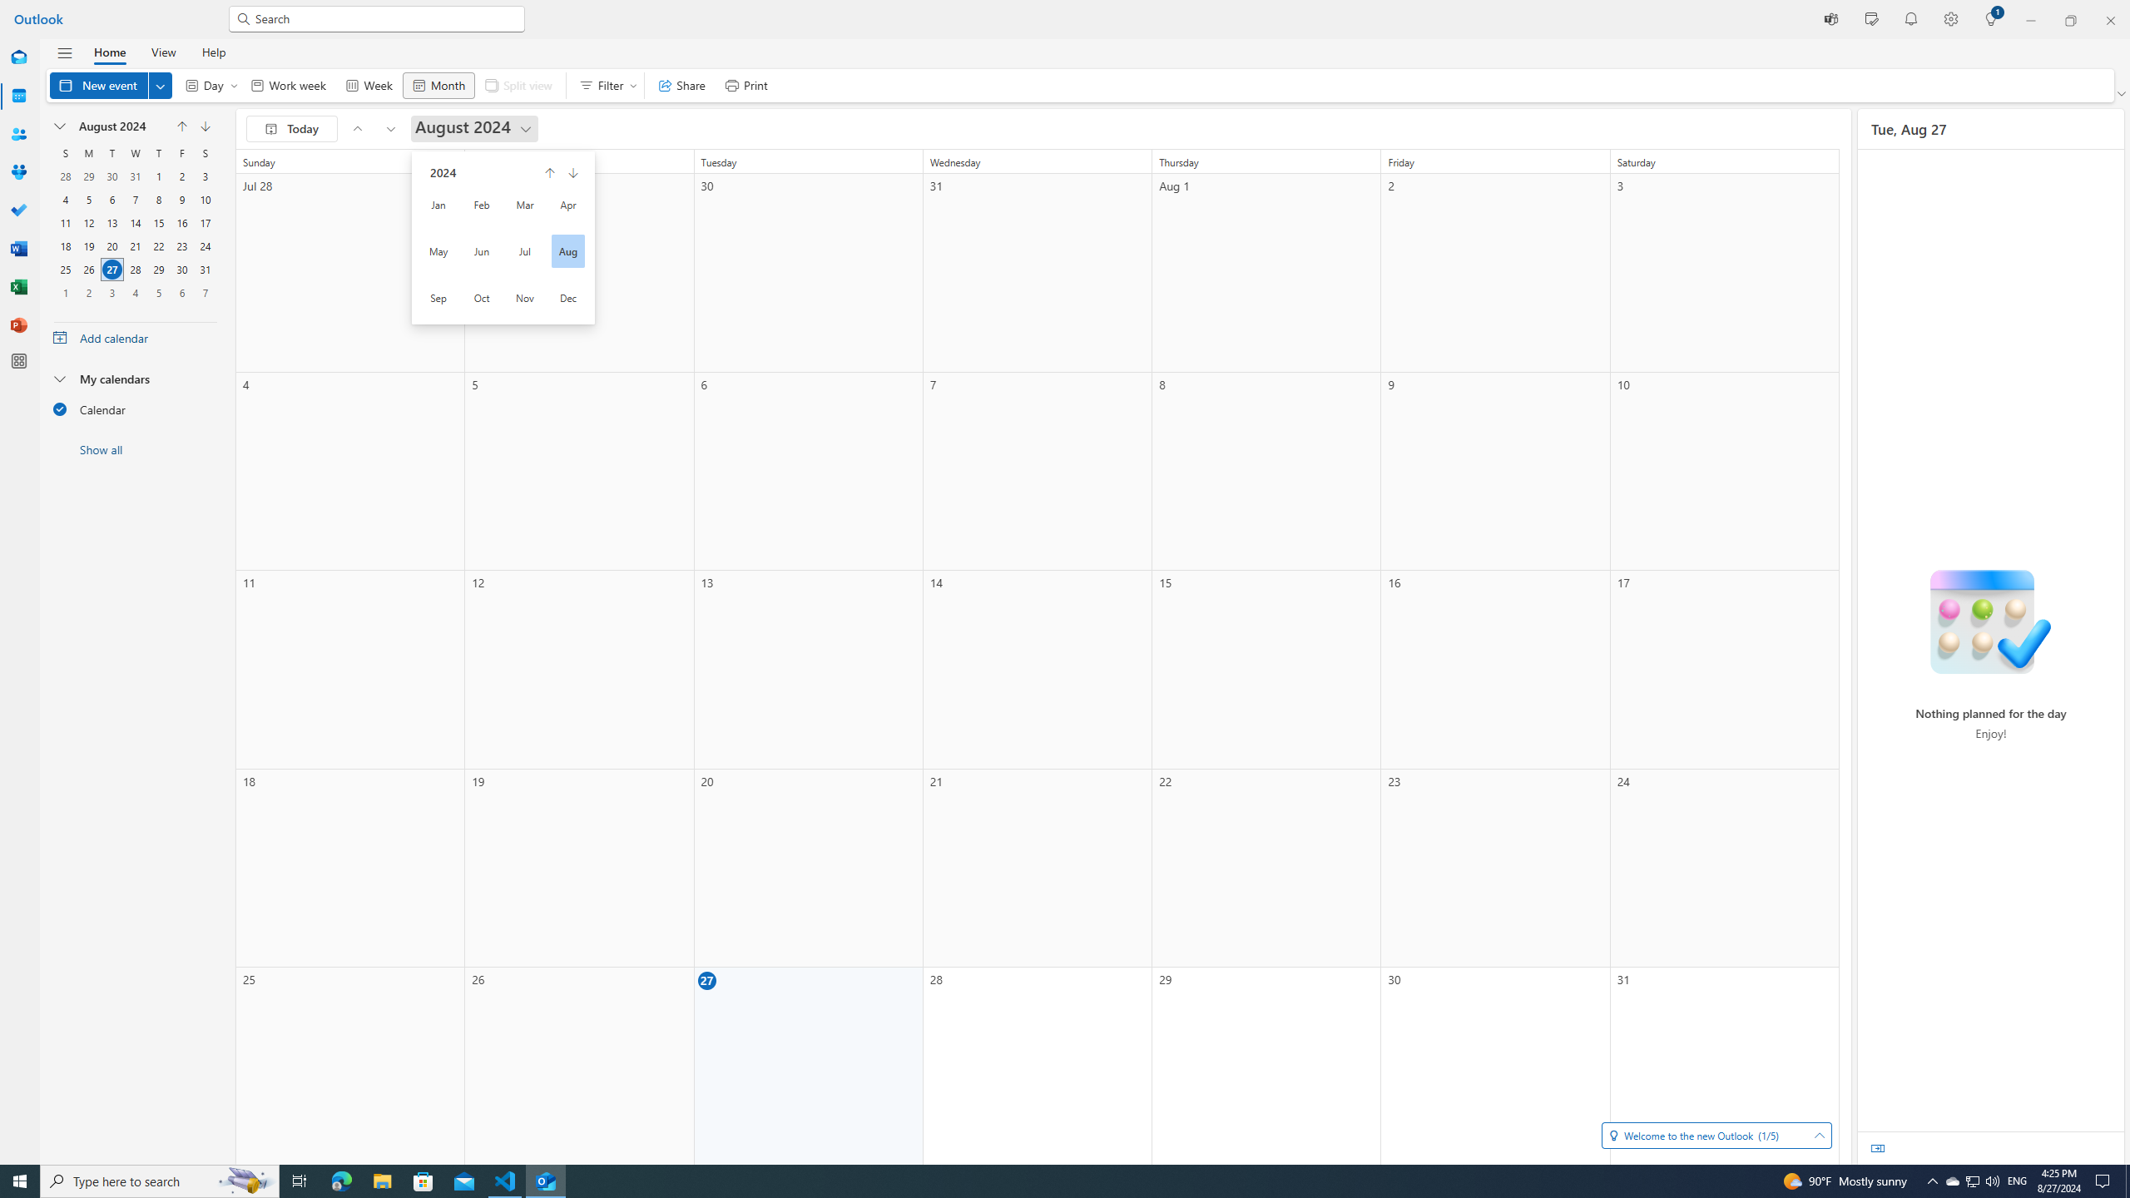 The width and height of the screenshot is (2130, 1198). Describe the element at coordinates (88, 153) in the screenshot. I see `Monday` at that location.